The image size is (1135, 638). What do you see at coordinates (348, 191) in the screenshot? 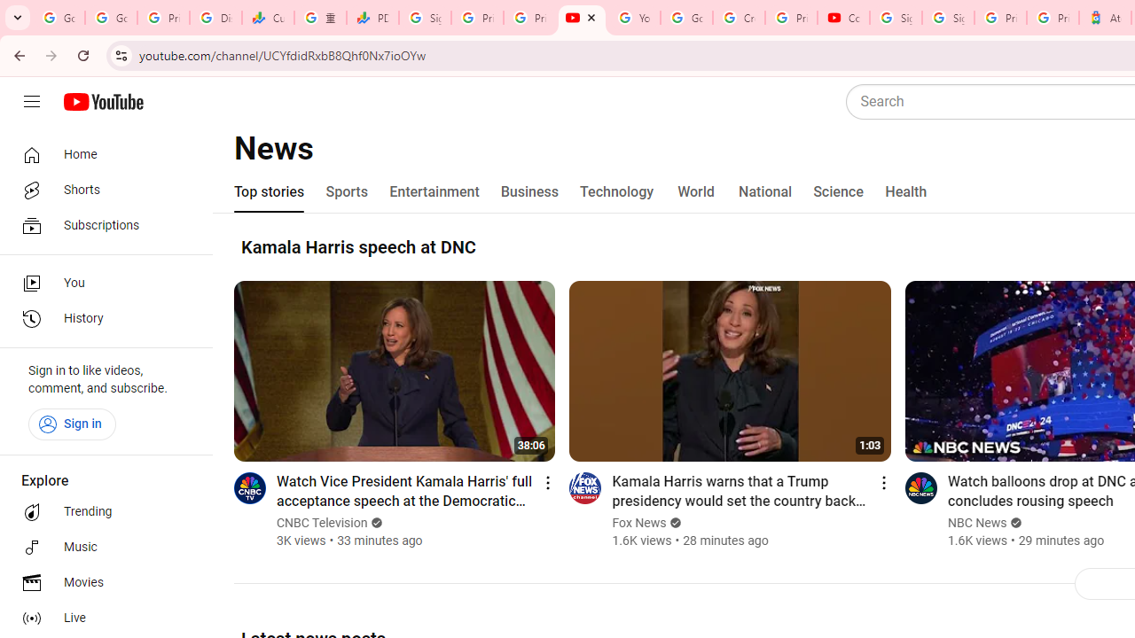
I see `Sports` at bounding box center [348, 191].